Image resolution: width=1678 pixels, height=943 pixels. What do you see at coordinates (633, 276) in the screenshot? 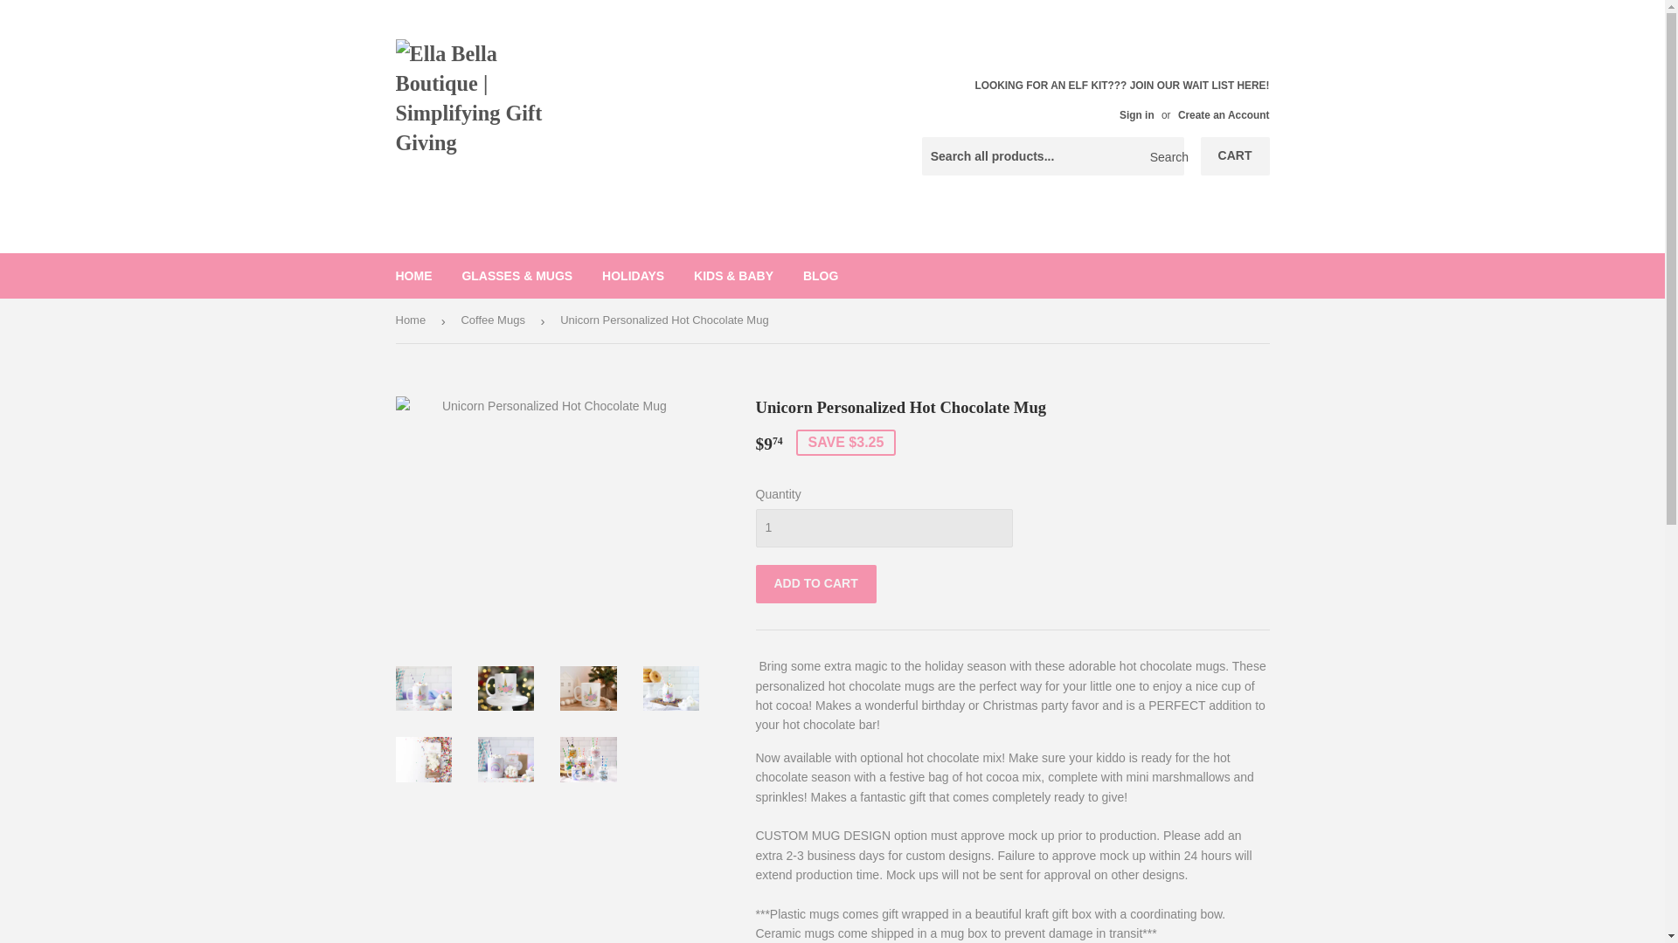
I see `HOLIDAYS` at bounding box center [633, 276].